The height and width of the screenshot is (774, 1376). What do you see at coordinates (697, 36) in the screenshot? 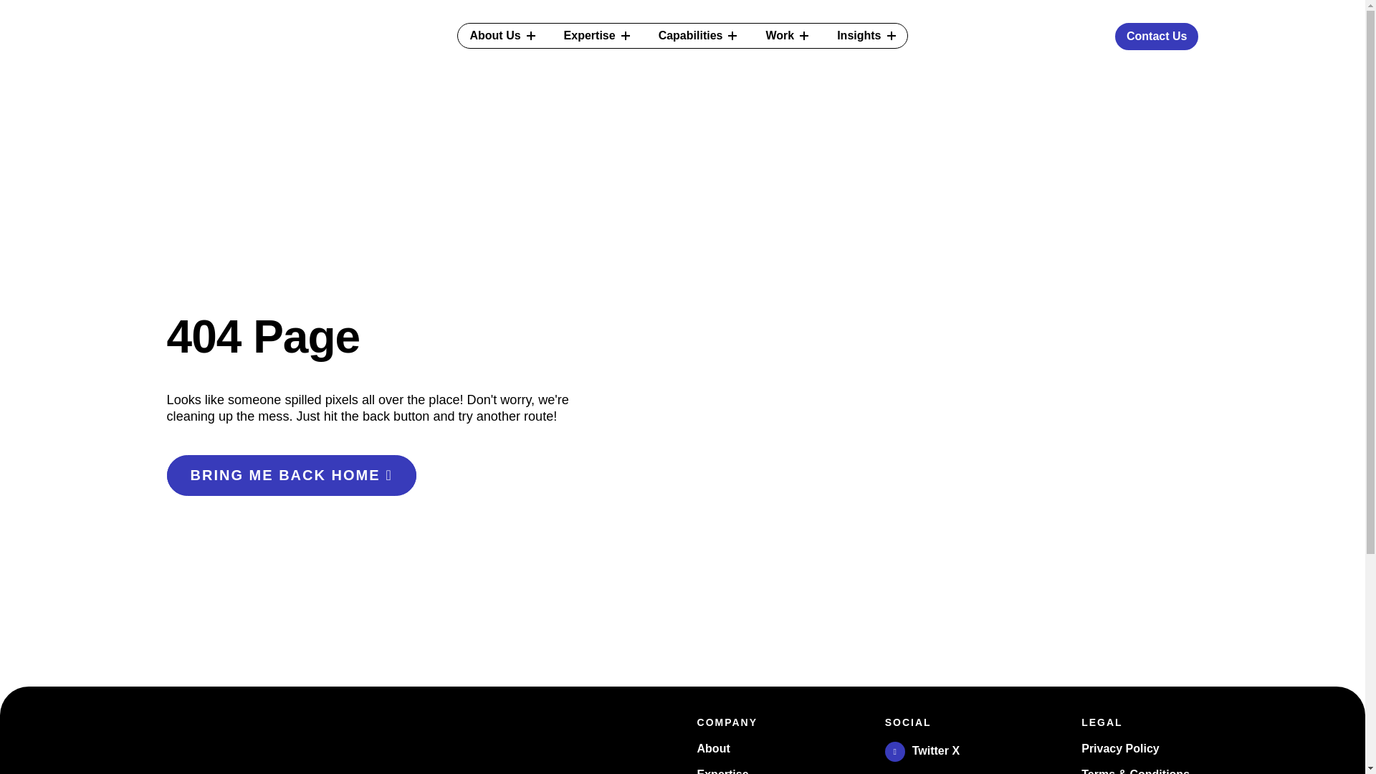
I see `Capabilities` at bounding box center [697, 36].